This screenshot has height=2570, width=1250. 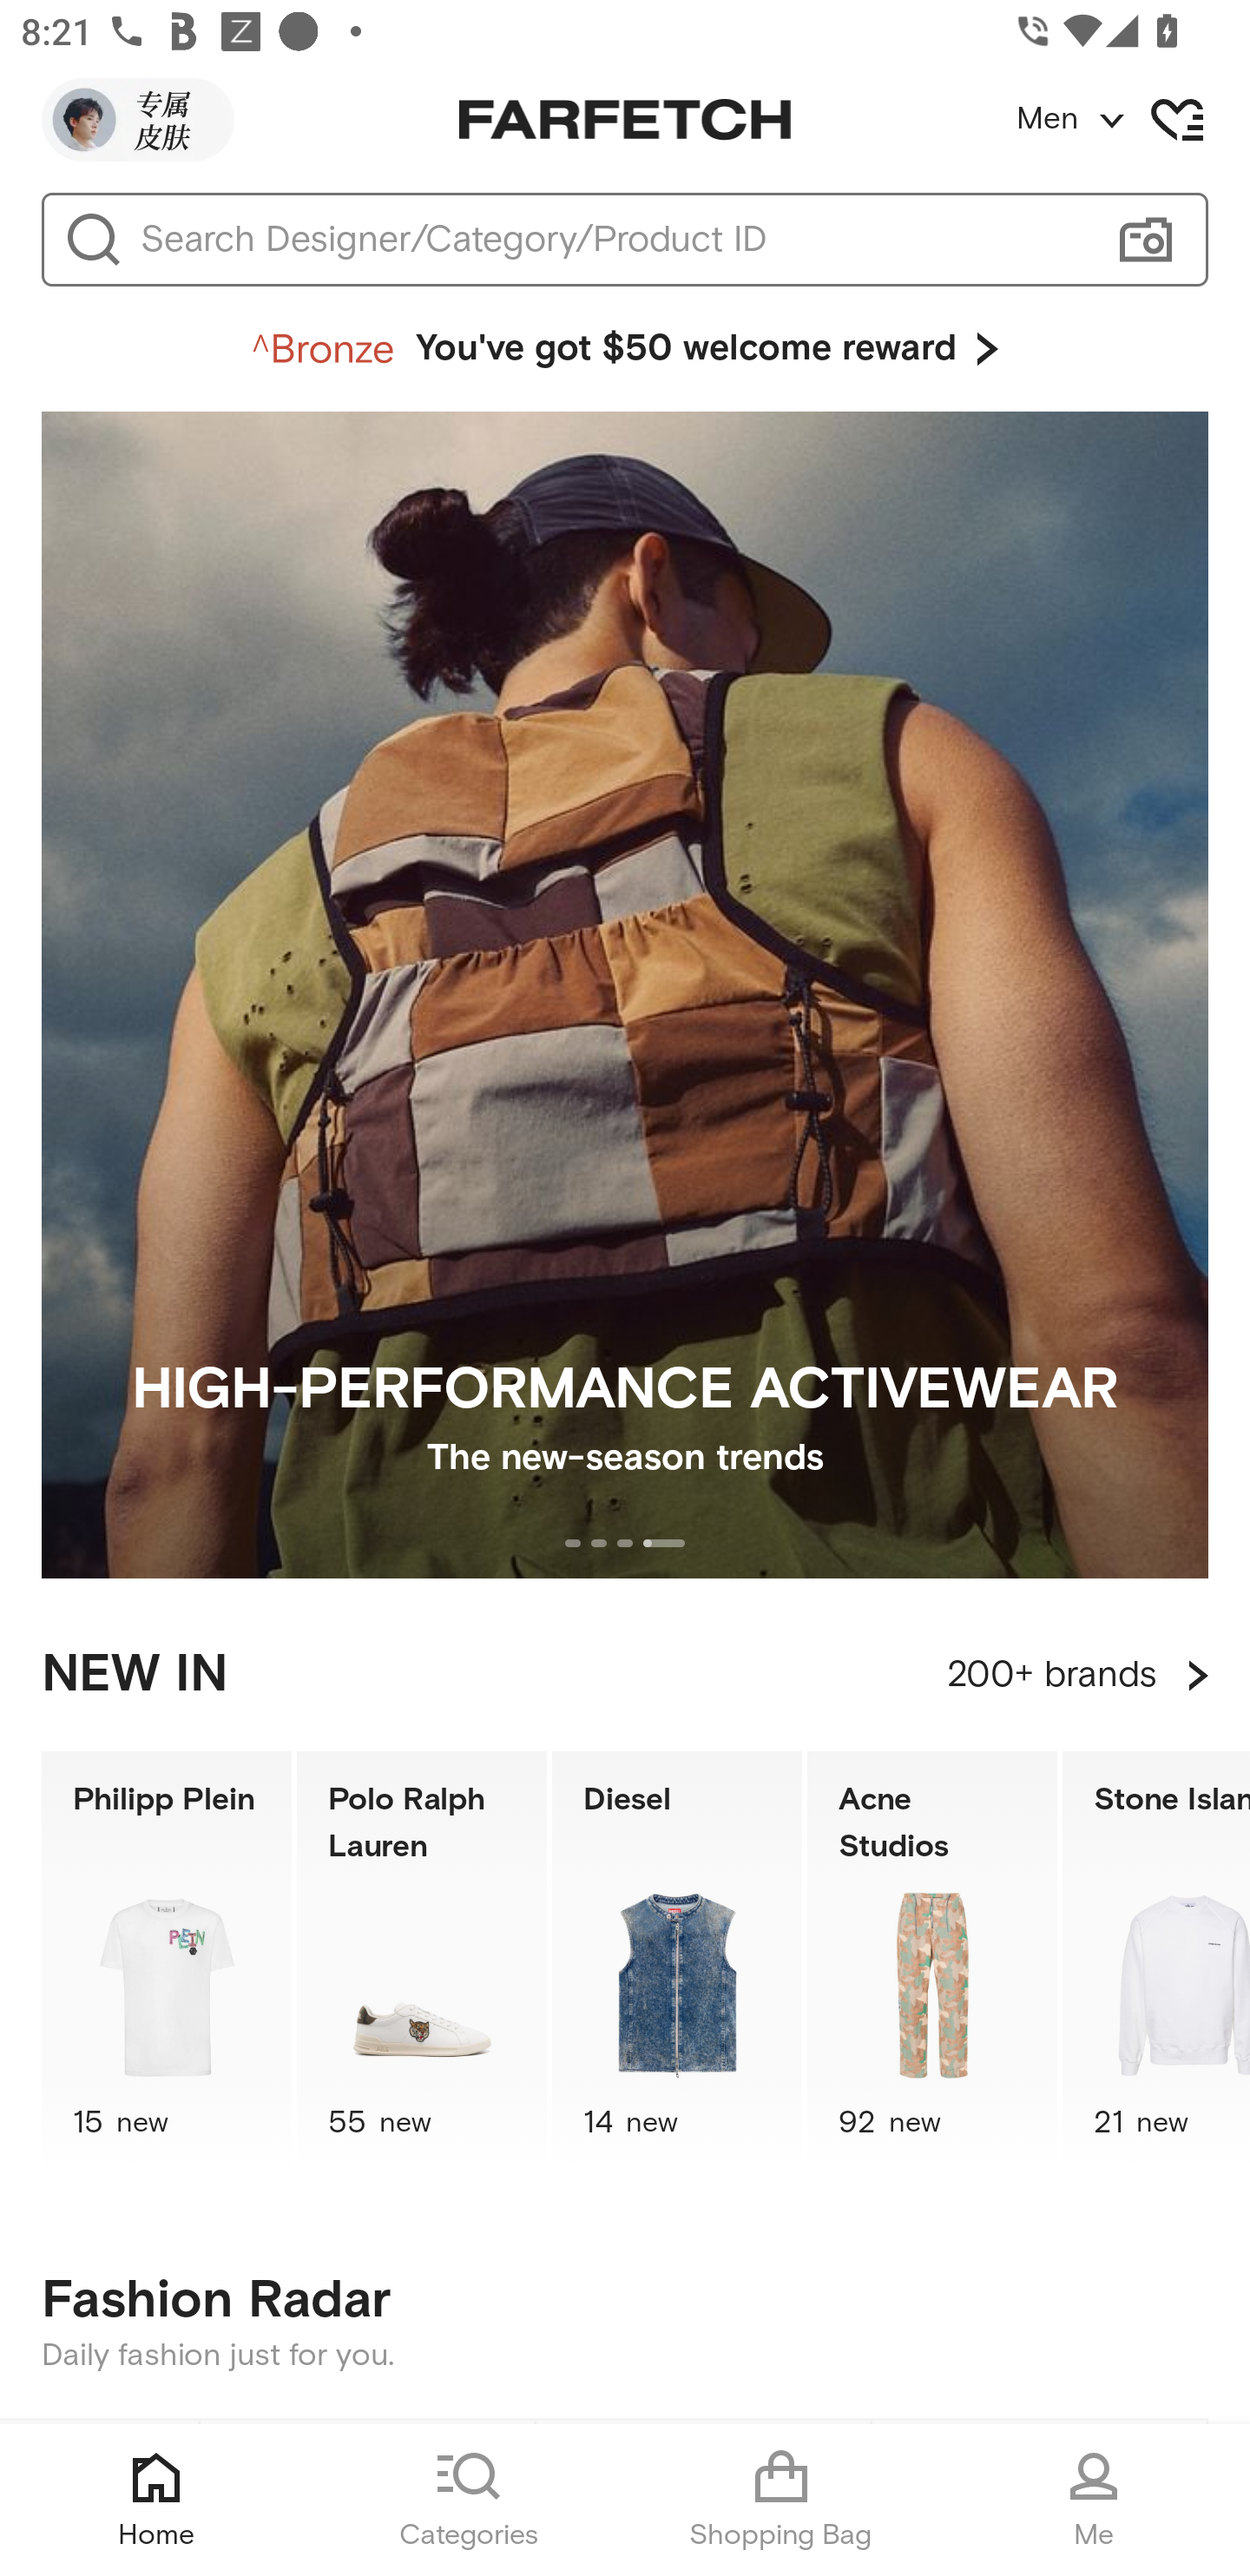 What do you see at coordinates (625, 1675) in the screenshot?
I see `NEW IN 200+ brands` at bounding box center [625, 1675].